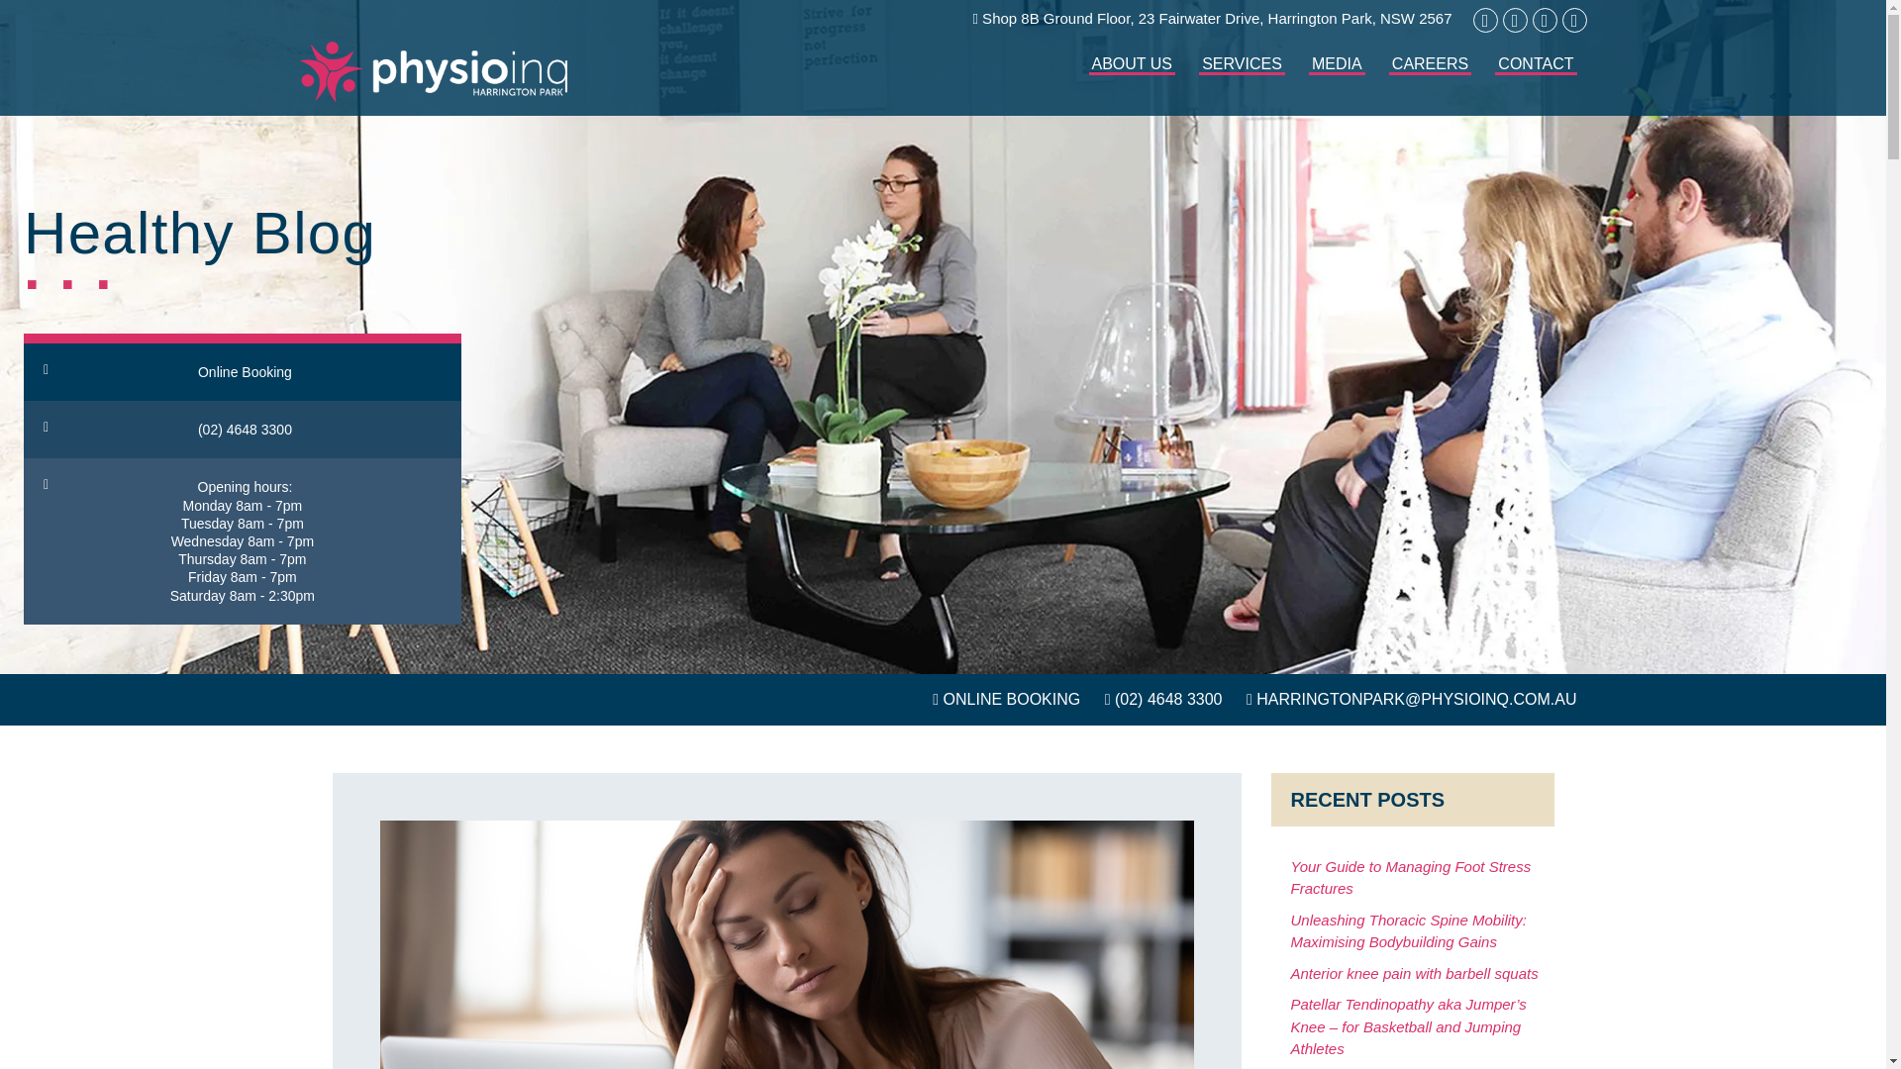  Describe the element at coordinates (1430, 78) in the screenshot. I see `CAREERS` at that location.